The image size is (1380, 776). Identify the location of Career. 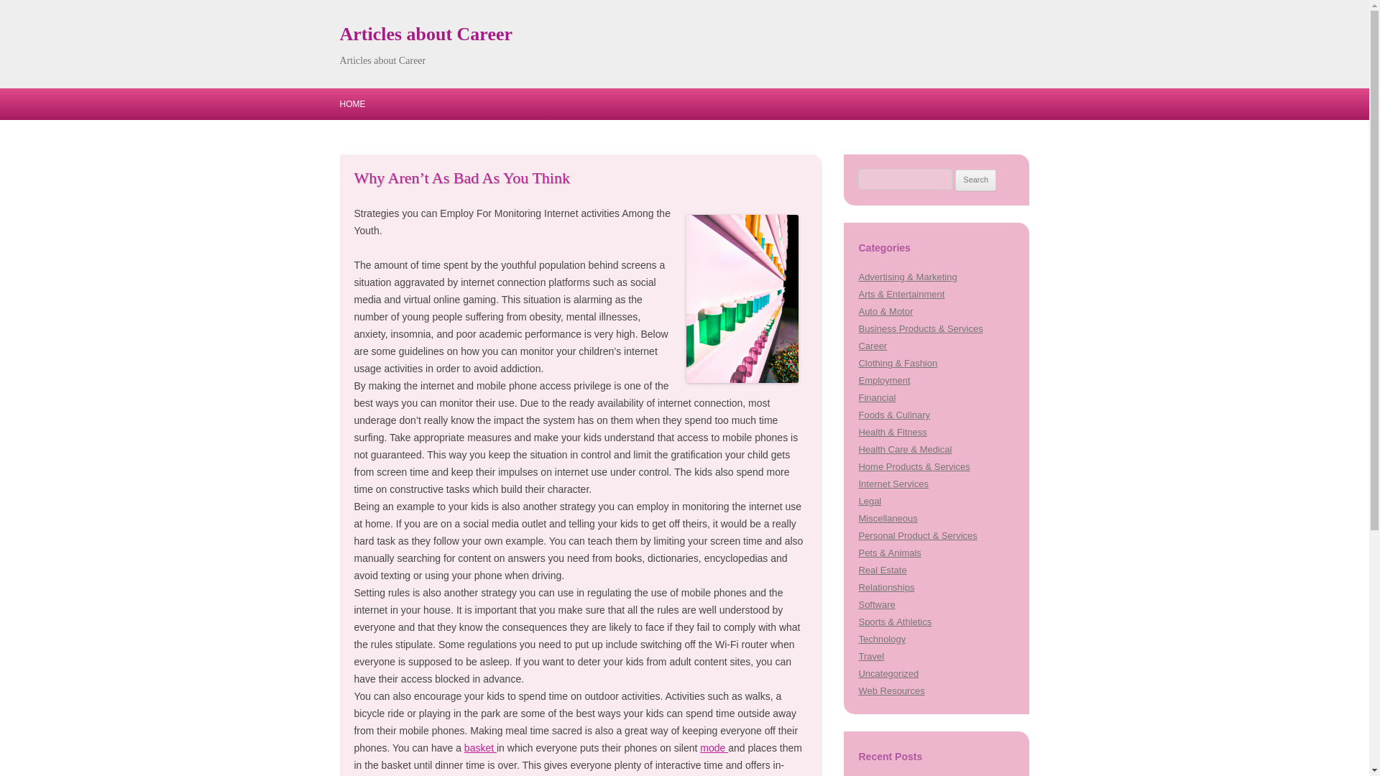
(873, 346).